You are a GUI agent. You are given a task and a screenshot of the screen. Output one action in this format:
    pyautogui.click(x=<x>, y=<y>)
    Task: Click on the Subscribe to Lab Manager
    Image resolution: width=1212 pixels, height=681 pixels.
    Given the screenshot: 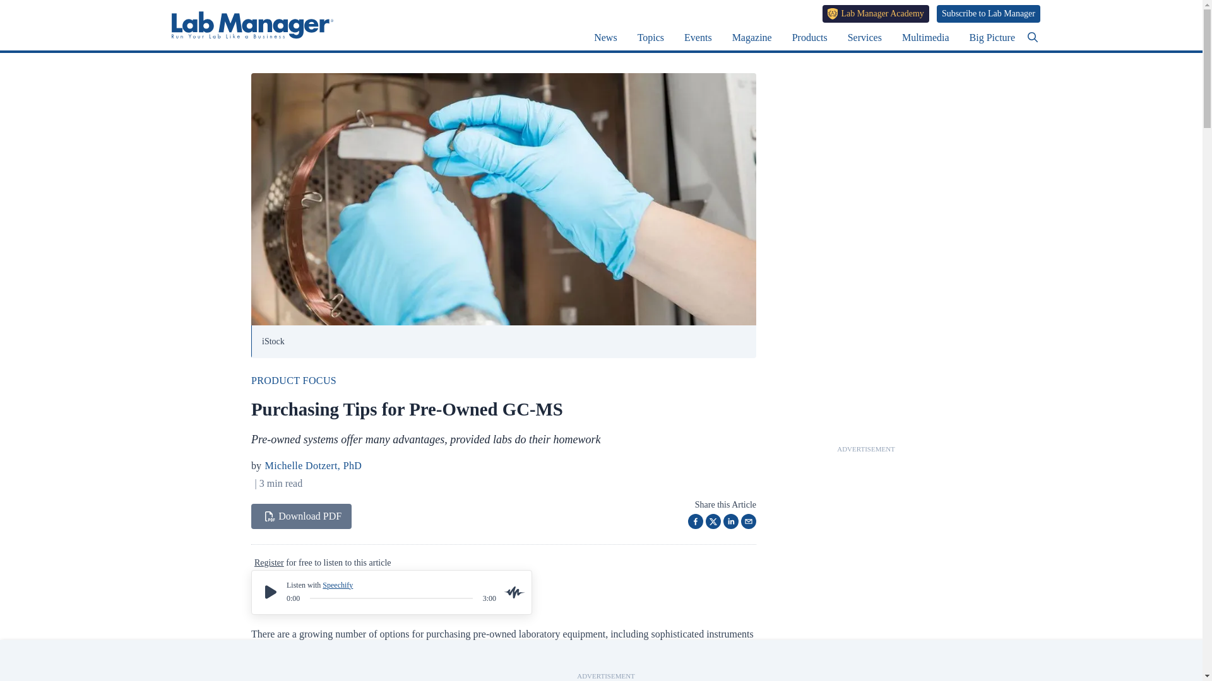 What is the action you would take?
    pyautogui.click(x=989, y=13)
    